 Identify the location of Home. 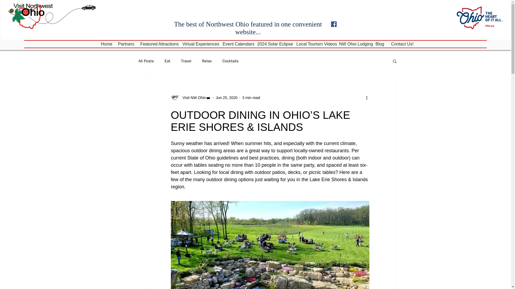
(105, 44).